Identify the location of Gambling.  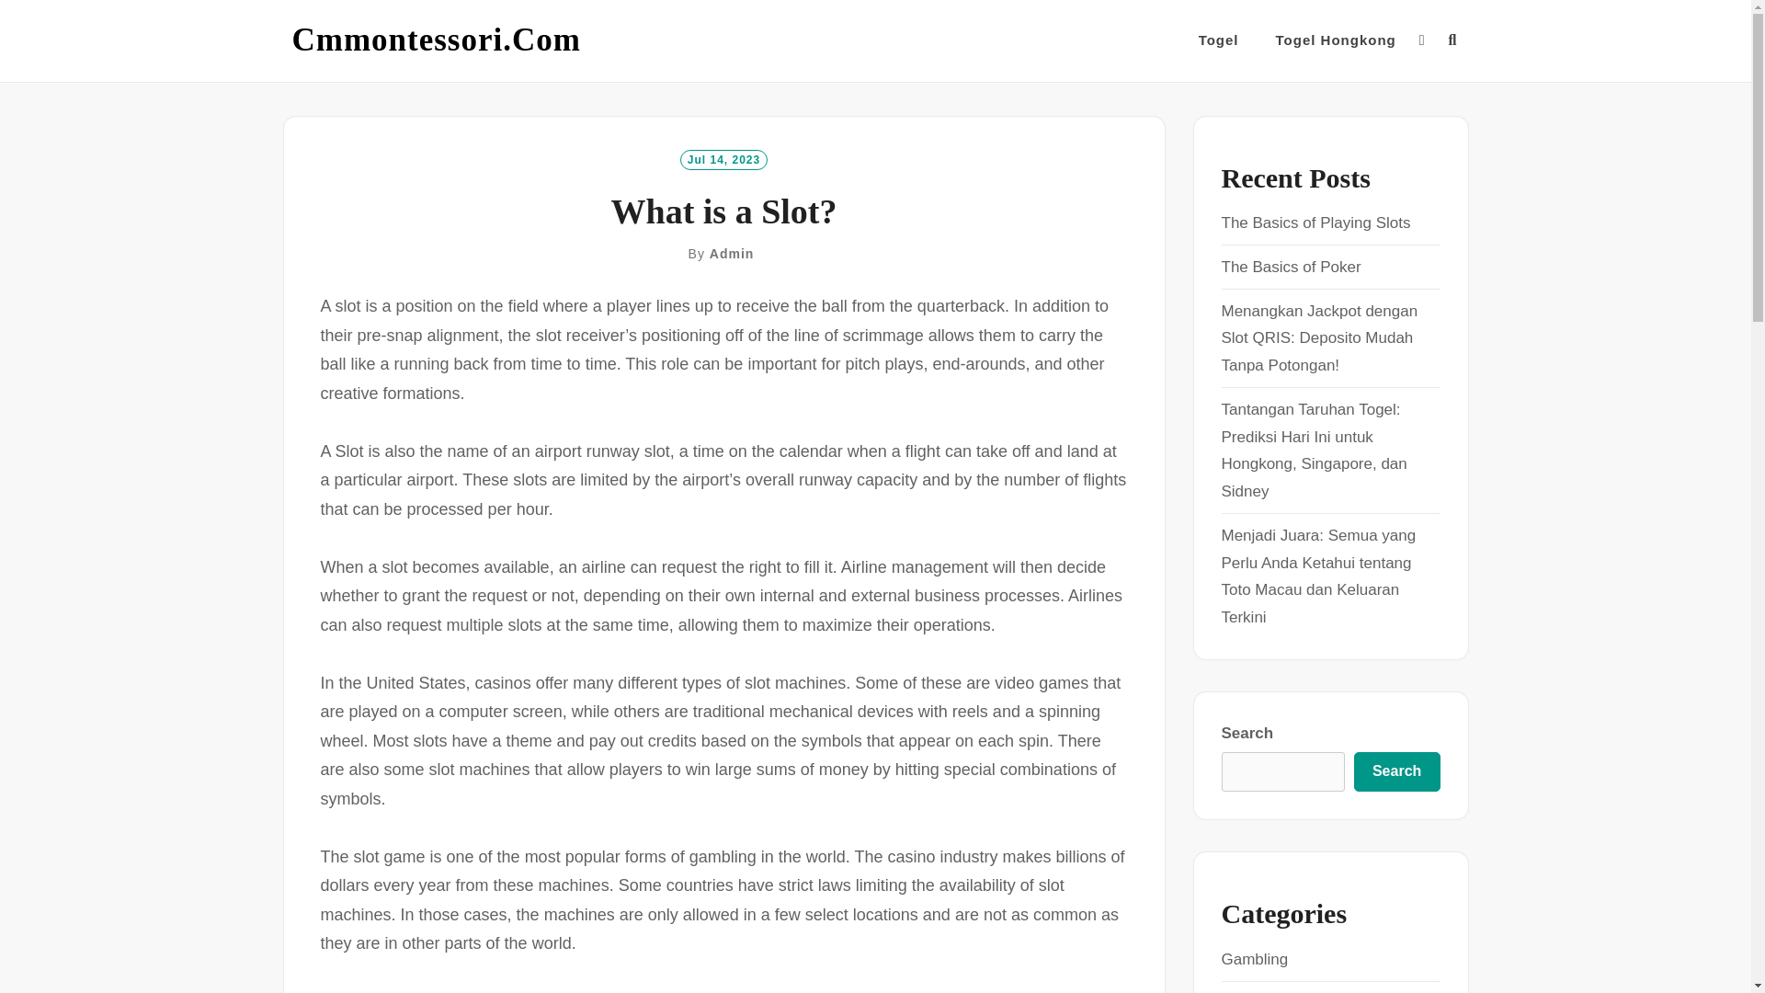
(1254, 959).